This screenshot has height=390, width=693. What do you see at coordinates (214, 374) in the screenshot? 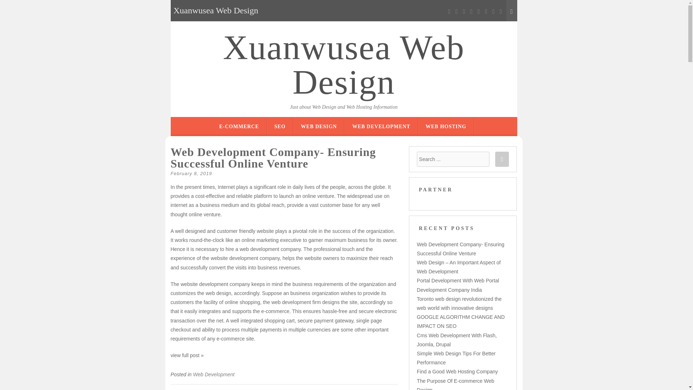
I see `Web Development` at bounding box center [214, 374].